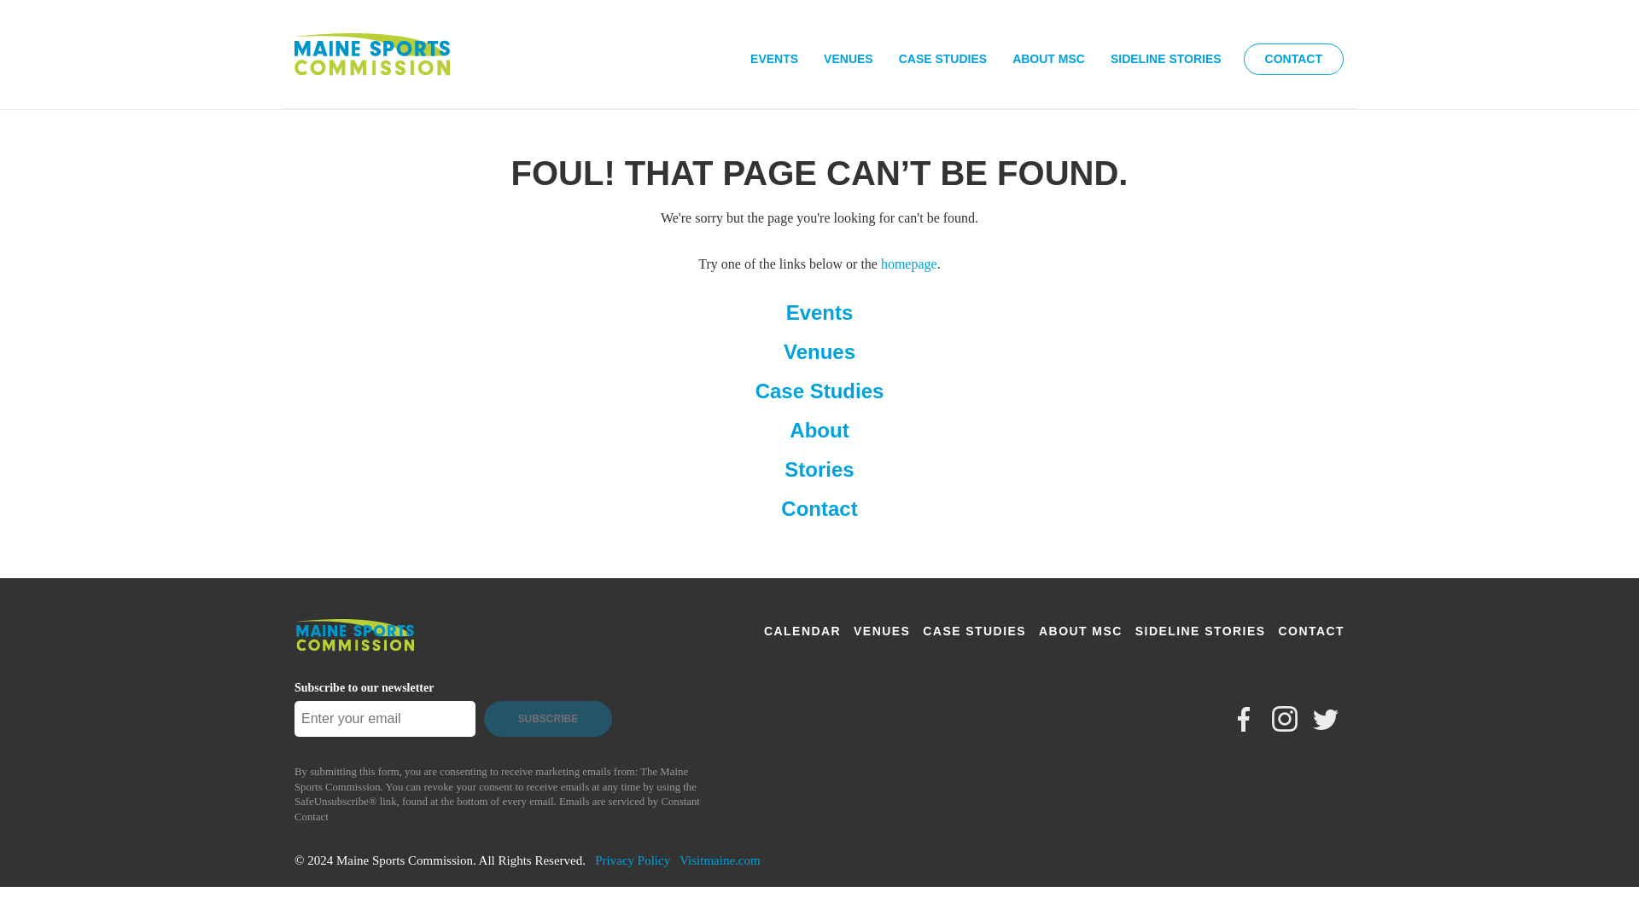 This screenshot has width=1639, height=921. I want to click on Emails are serviced by Constant Contact, so click(497, 809).